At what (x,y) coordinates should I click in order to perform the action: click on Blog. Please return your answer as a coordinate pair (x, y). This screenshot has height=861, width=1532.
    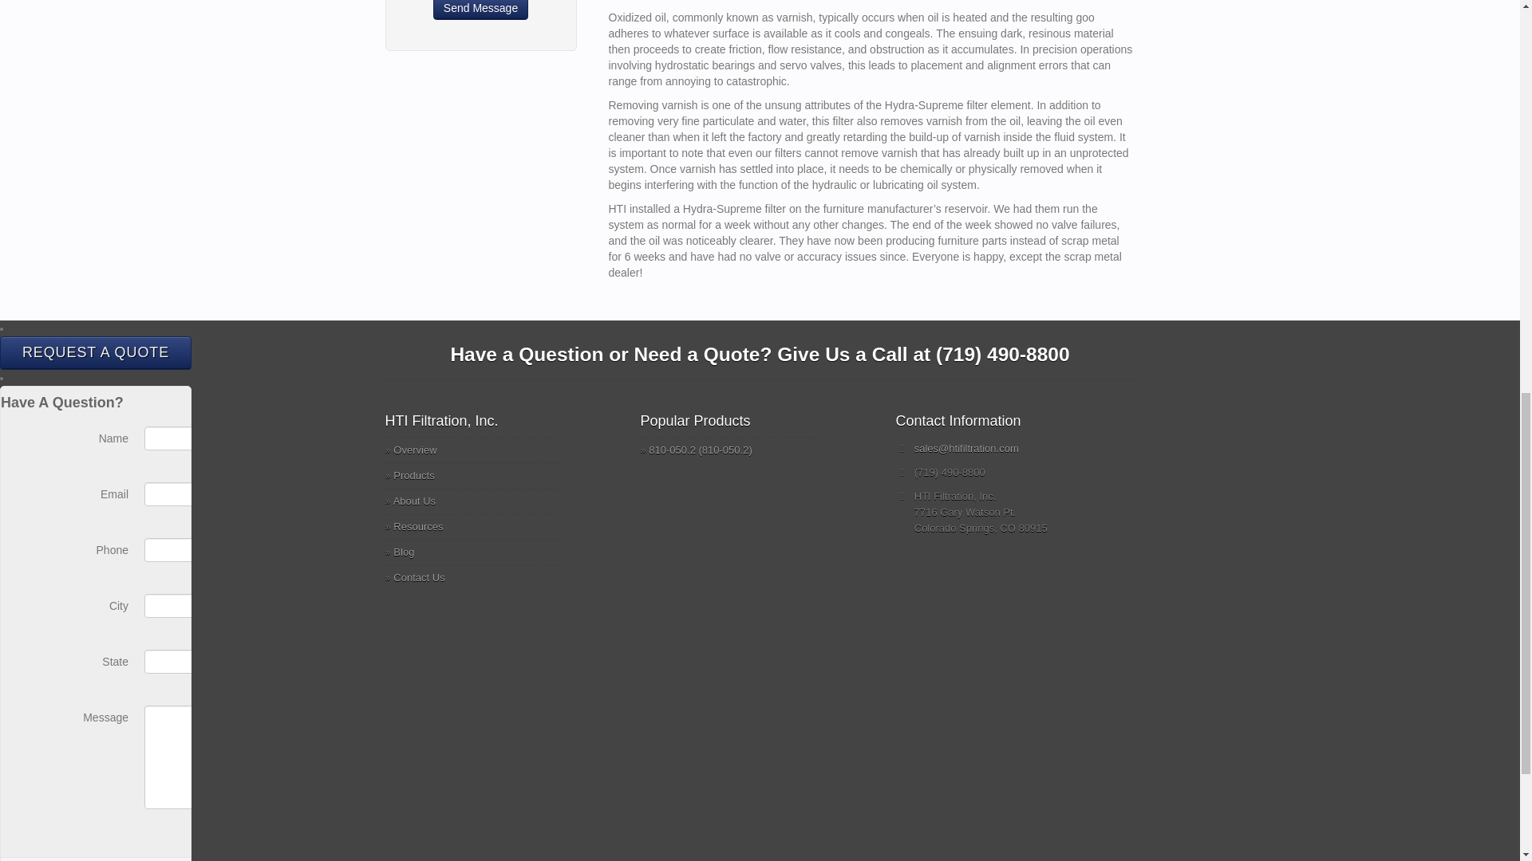
    Looking at the image, I should click on (404, 552).